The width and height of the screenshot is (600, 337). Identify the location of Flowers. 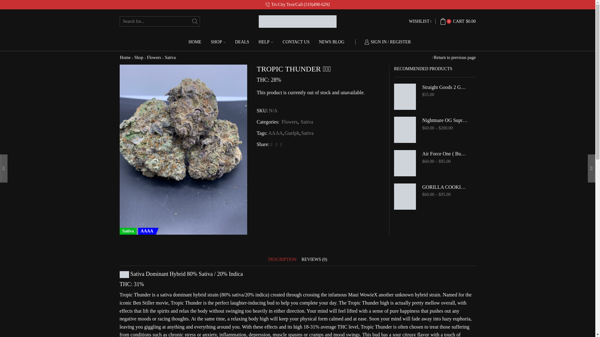
(154, 58).